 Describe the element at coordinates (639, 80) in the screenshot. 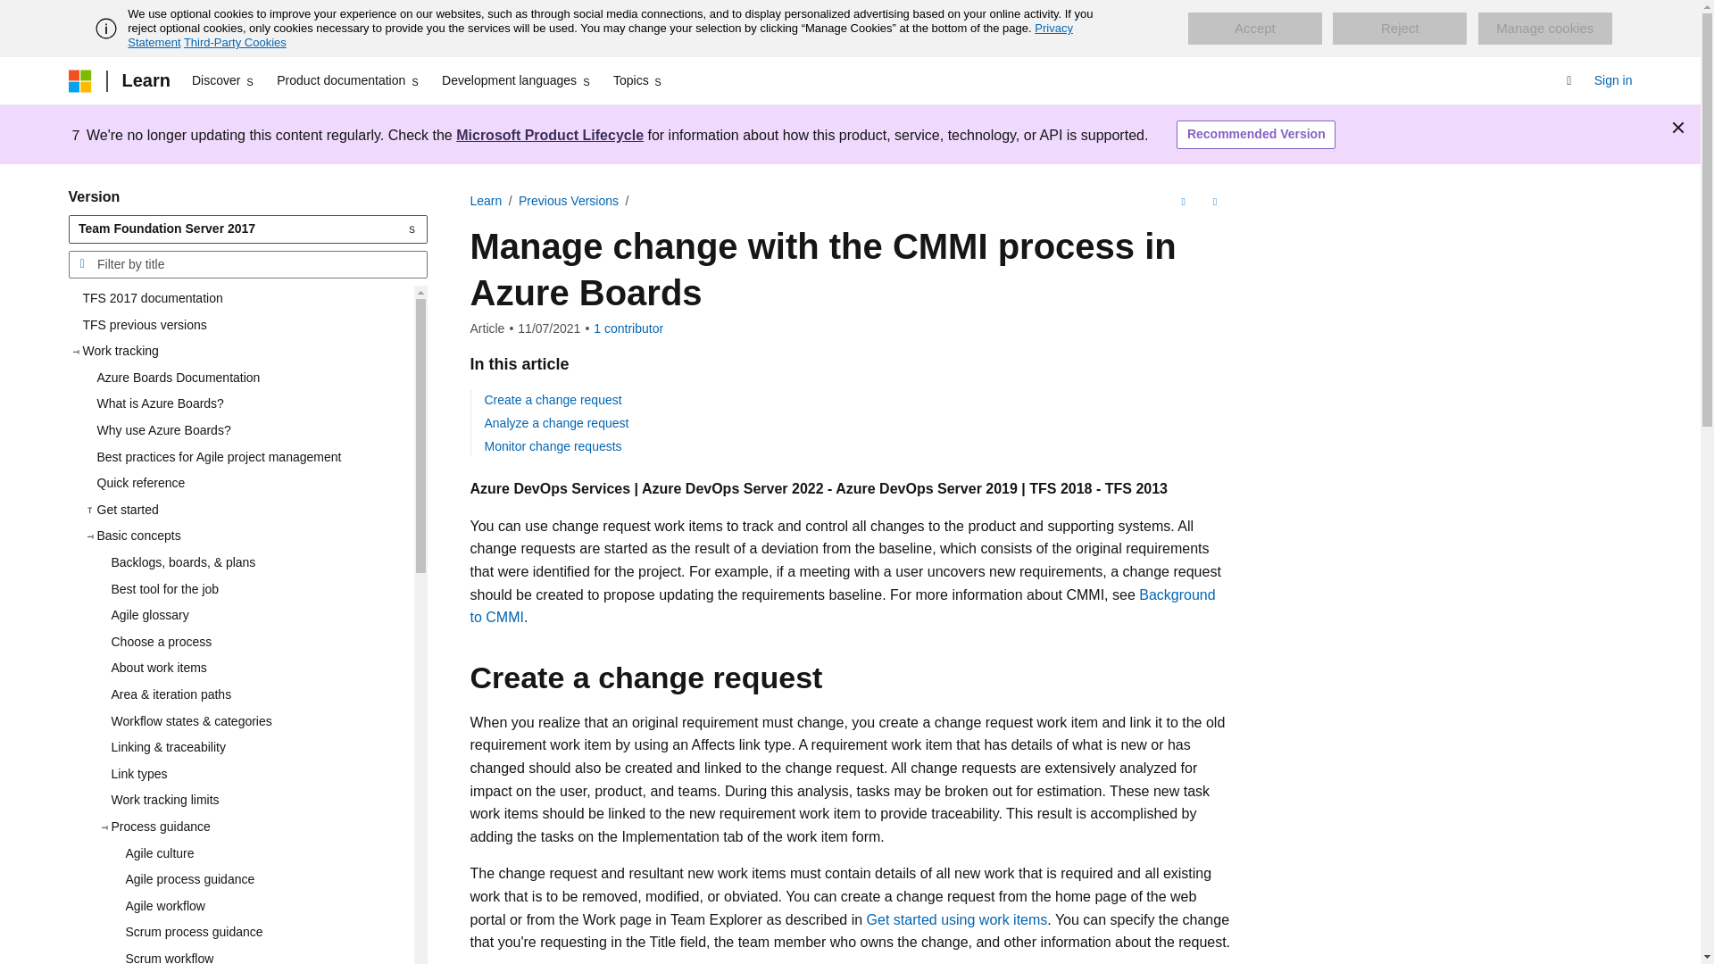

I see `Topics` at that location.